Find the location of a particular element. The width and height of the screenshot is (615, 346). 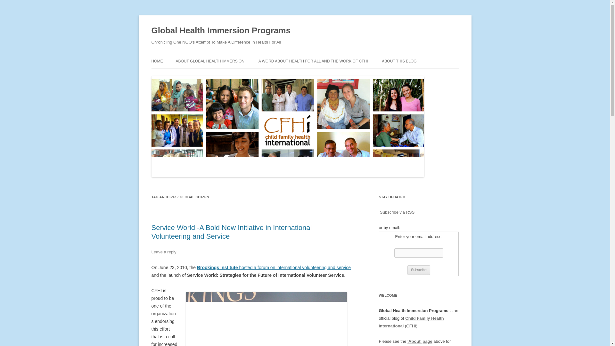

ABOUT THIS BLOG is located at coordinates (399, 61).